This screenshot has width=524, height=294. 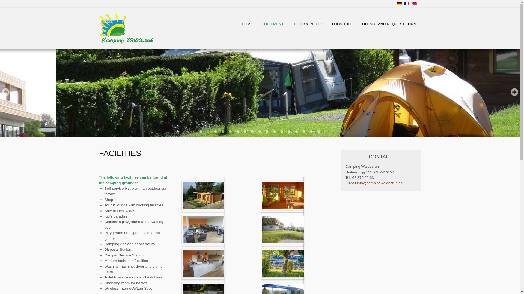 What do you see at coordinates (5, 92) in the screenshot?
I see `<` at bounding box center [5, 92].